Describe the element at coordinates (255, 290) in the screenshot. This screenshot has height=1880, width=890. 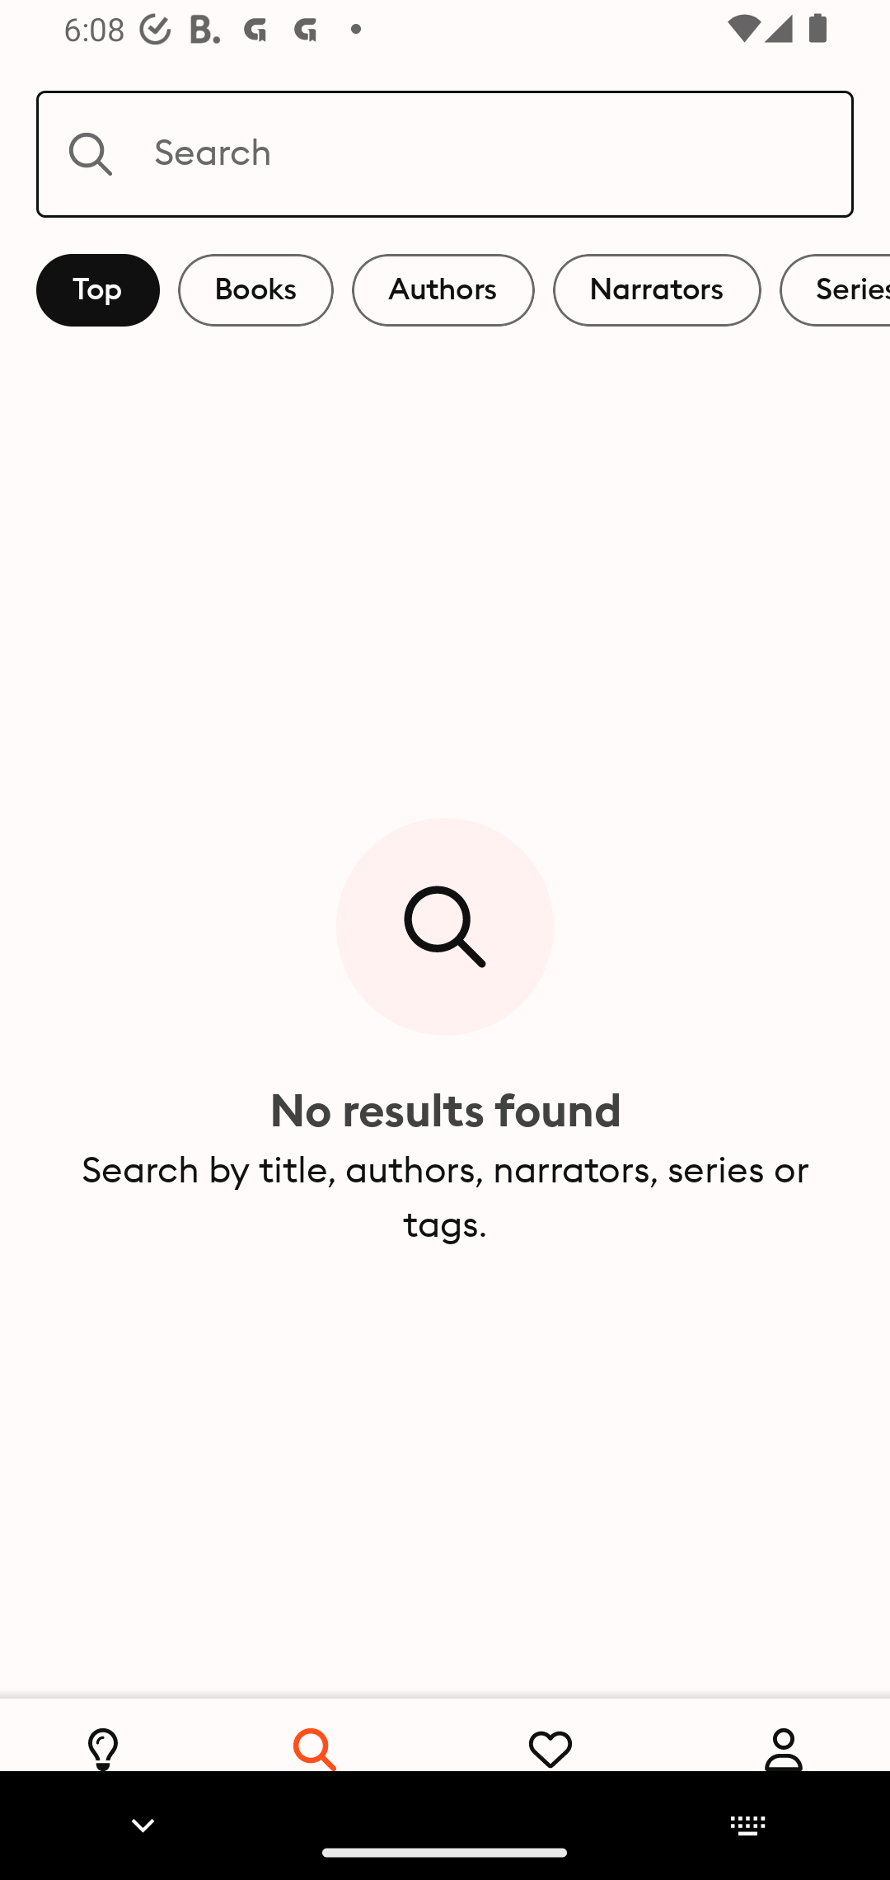
I see `Books` at that location.